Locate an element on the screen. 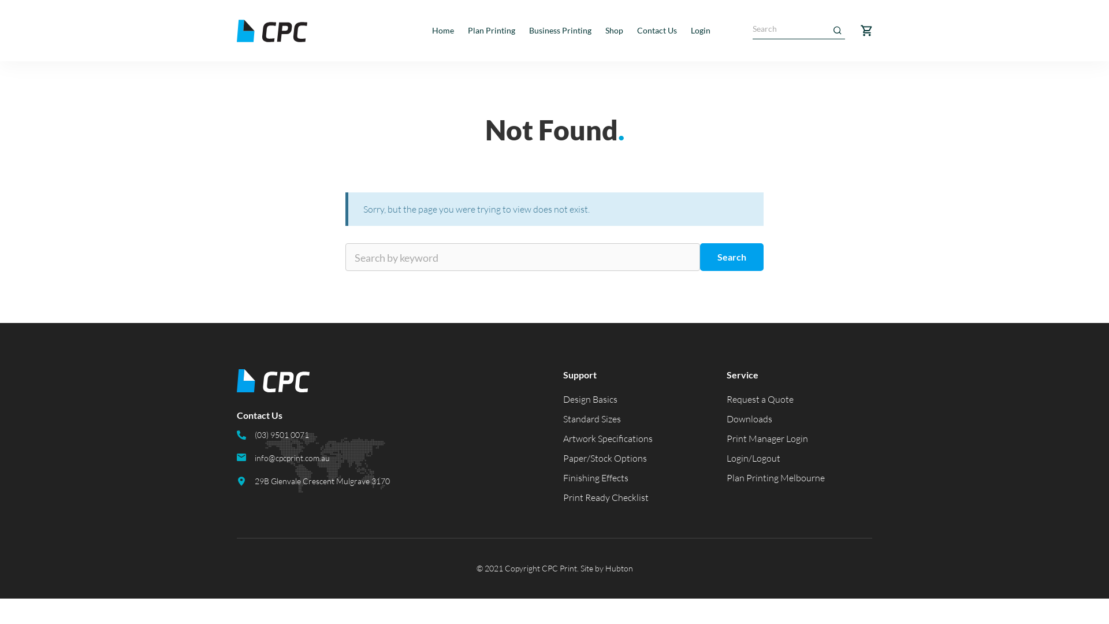  Request a Quote is located at coordinates (760, 399).